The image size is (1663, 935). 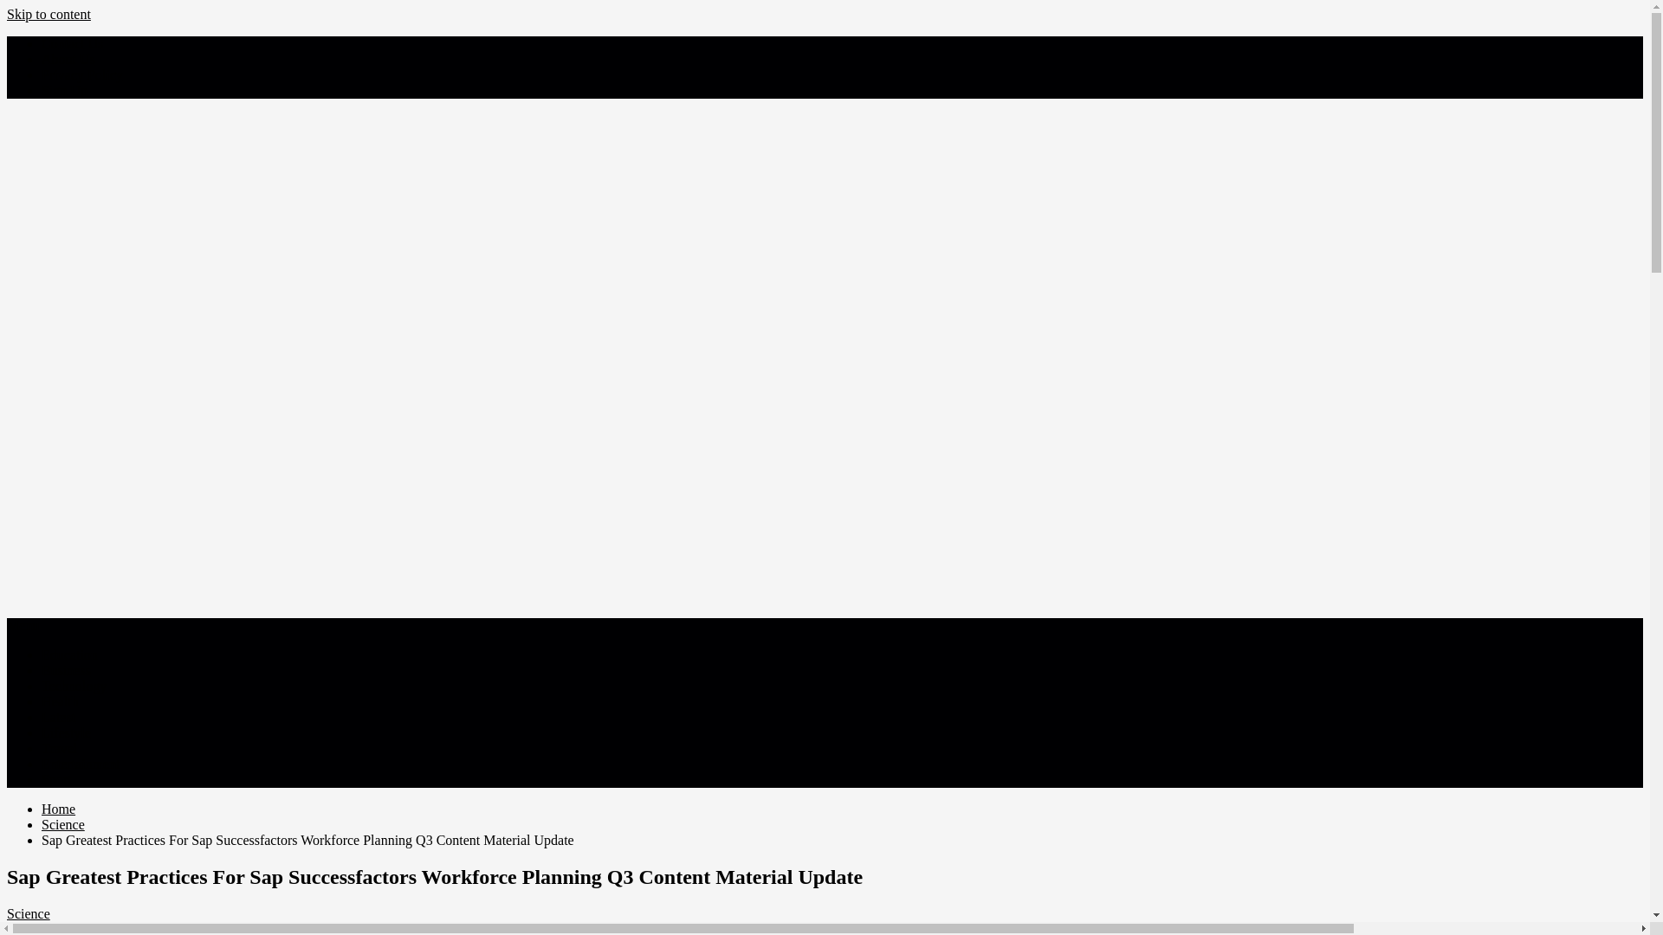 What do you see at coordinates (273, 928) in the screenshot?
I see `darrelgorman5` at bounding box center [273, 928].